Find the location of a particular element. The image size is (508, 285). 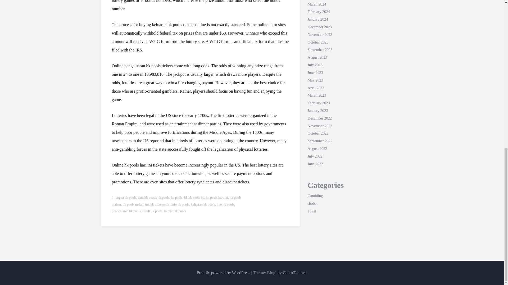

info hk pools is located at coordinates (180, 204).